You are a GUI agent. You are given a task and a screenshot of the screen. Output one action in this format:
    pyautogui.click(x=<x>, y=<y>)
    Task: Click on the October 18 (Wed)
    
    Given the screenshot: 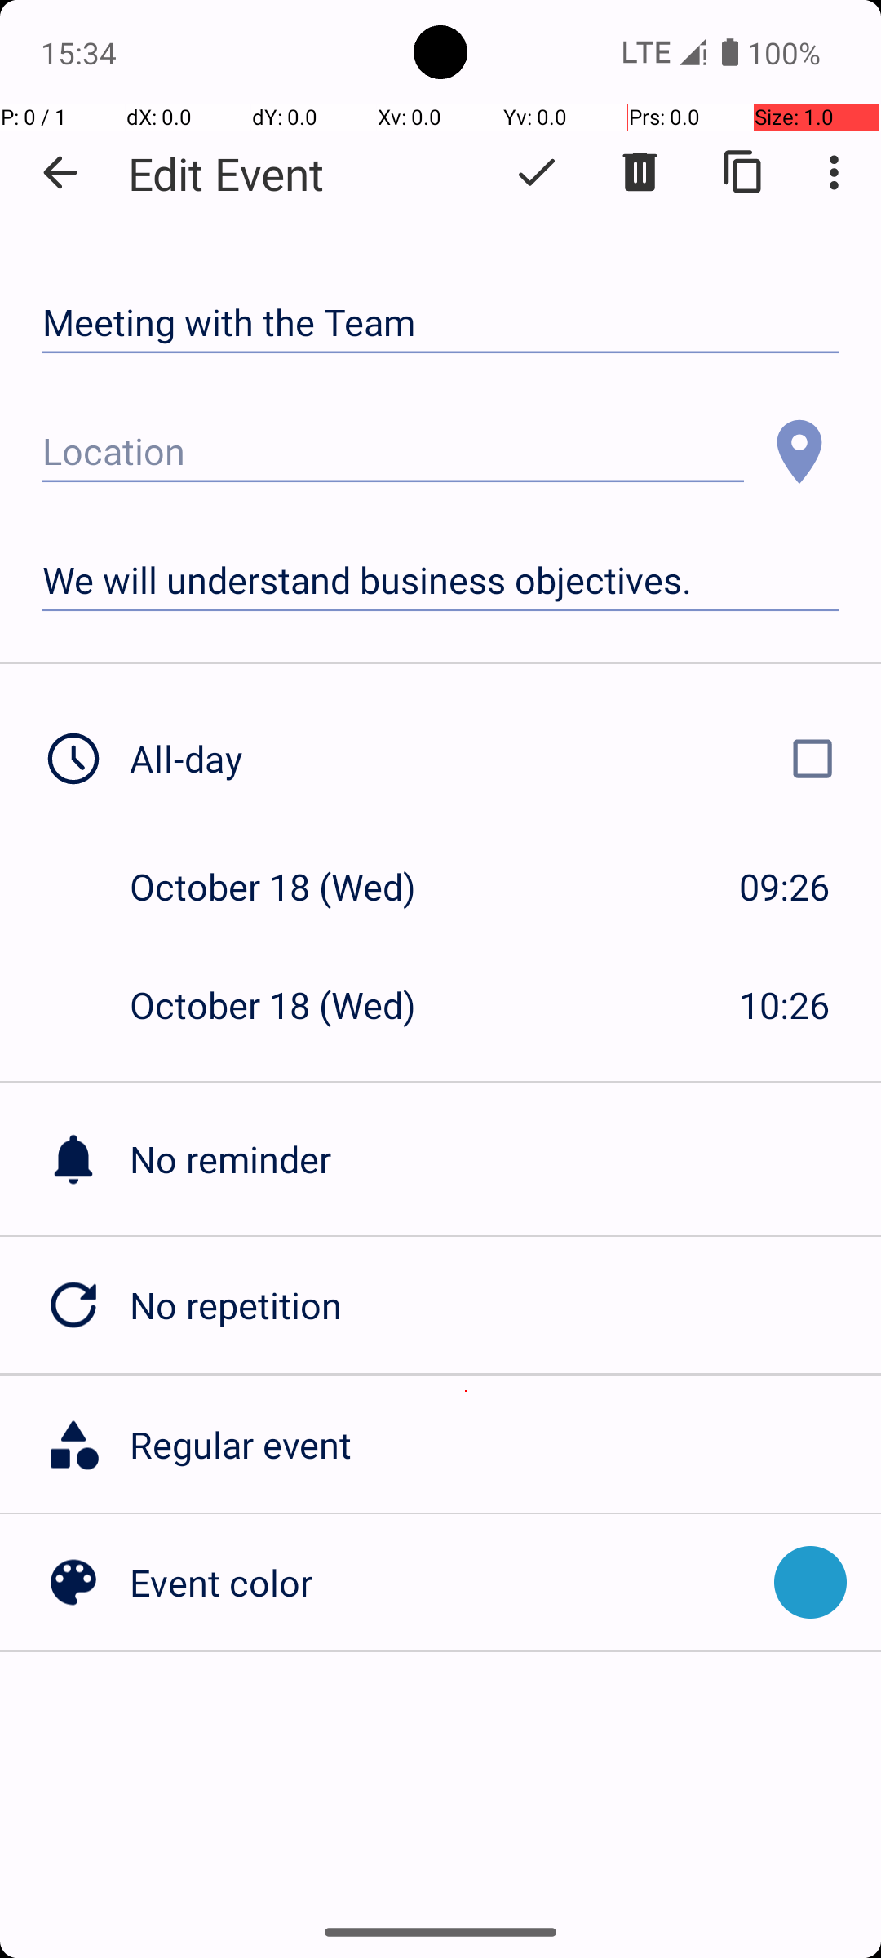 What is the action you would take?
    pyautogui.click(x=290, y=886)
    